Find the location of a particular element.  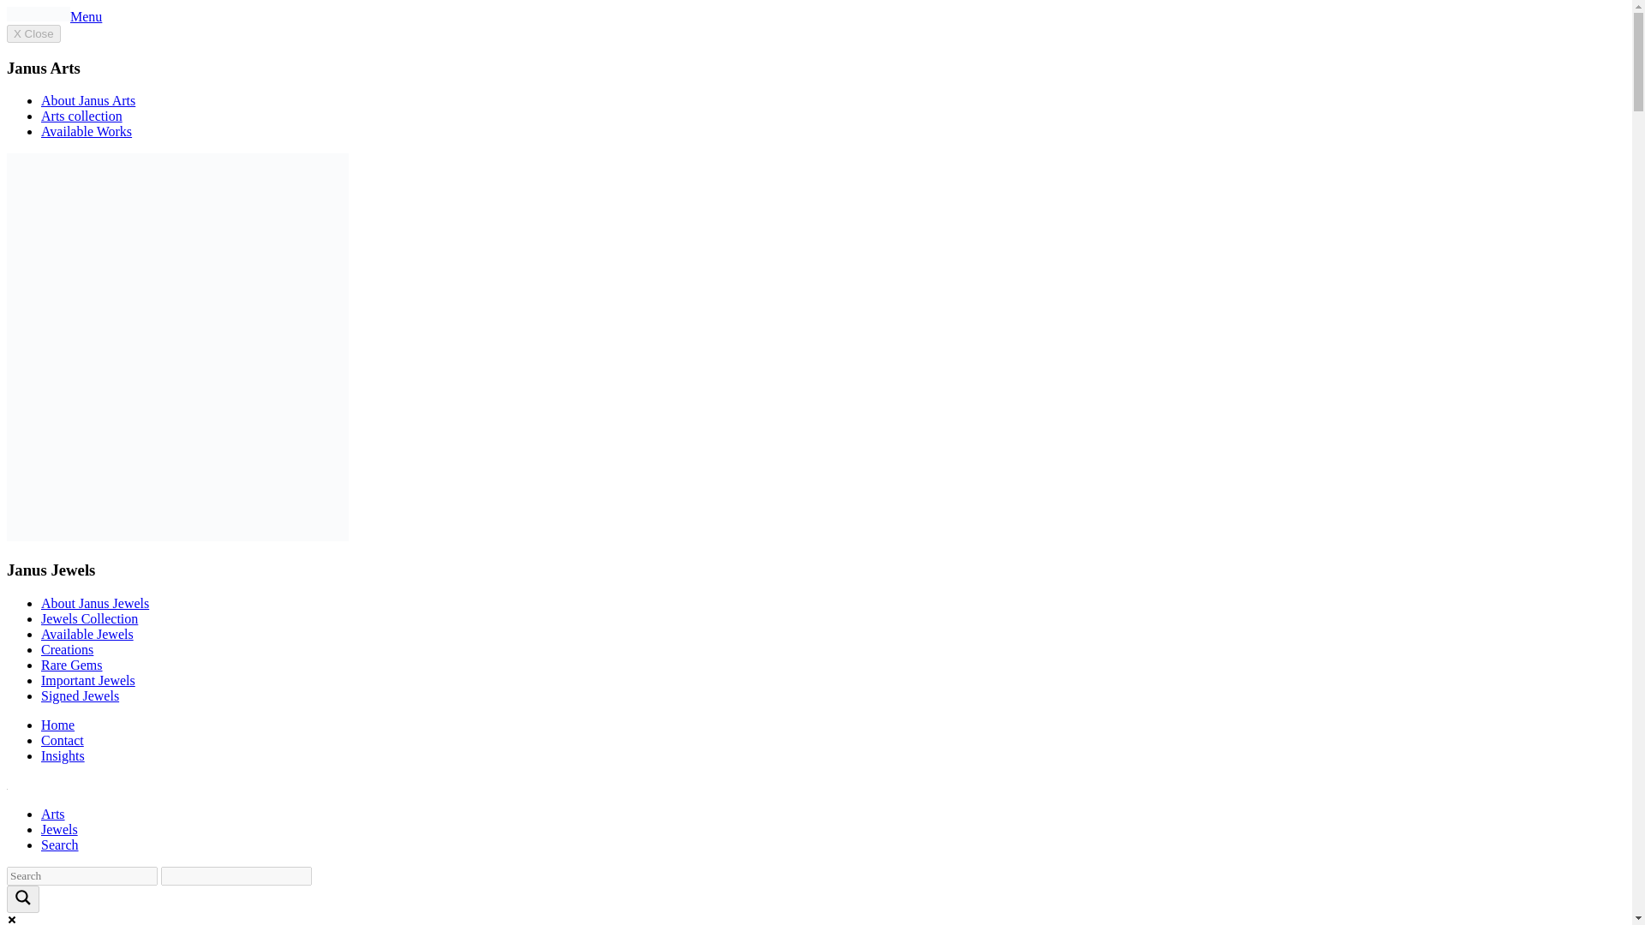

Available Jewels is located at coordinates (87, 634).